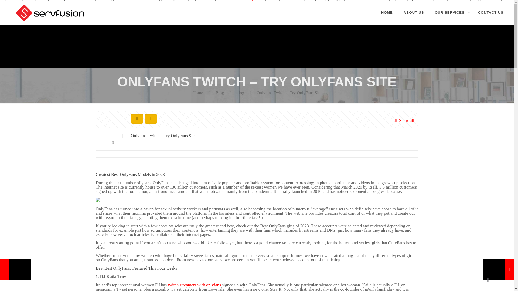 The image size is (518, 291). I want to click on ServFusion - You Imagine We Create, so click(51, 12).